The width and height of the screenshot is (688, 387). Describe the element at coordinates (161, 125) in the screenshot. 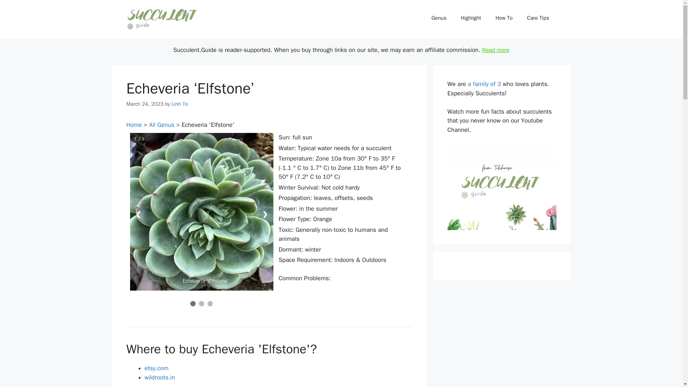

I see `All Genus` at that location.